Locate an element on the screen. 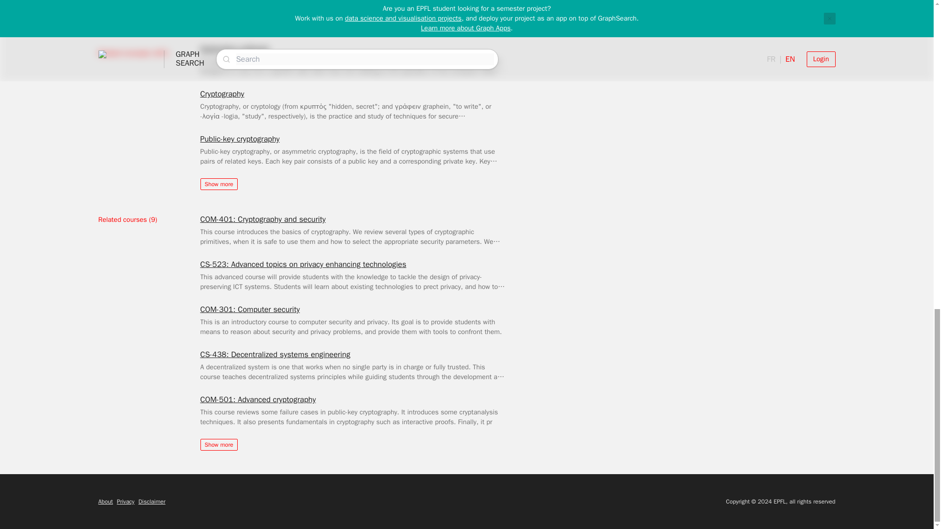  Application software is located at coordinates (234, 49).